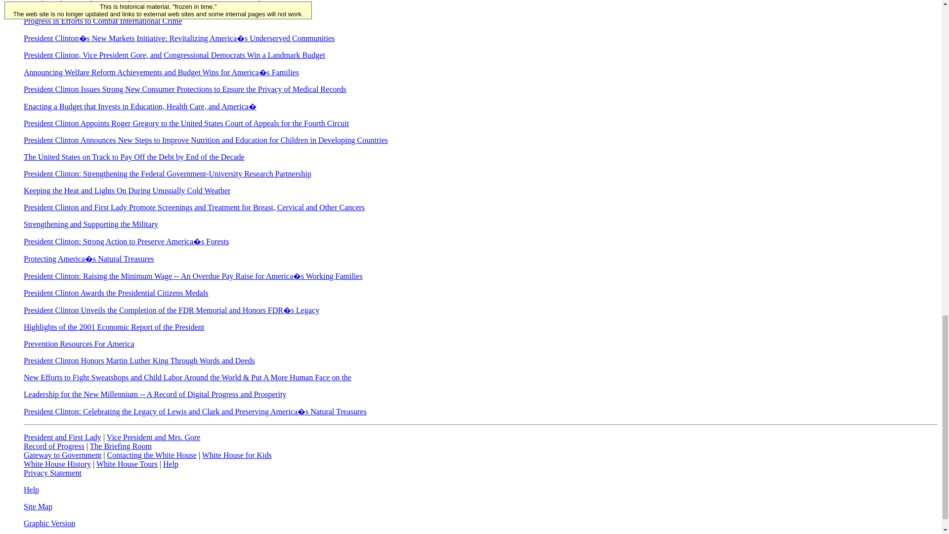 This screenshot has width=949, height=534. What do you see at coordinates (116, 293) in the screenshot?
I see `President Clinton Awards the Presidential Citizens Medals` at bounding box center [116, 293].